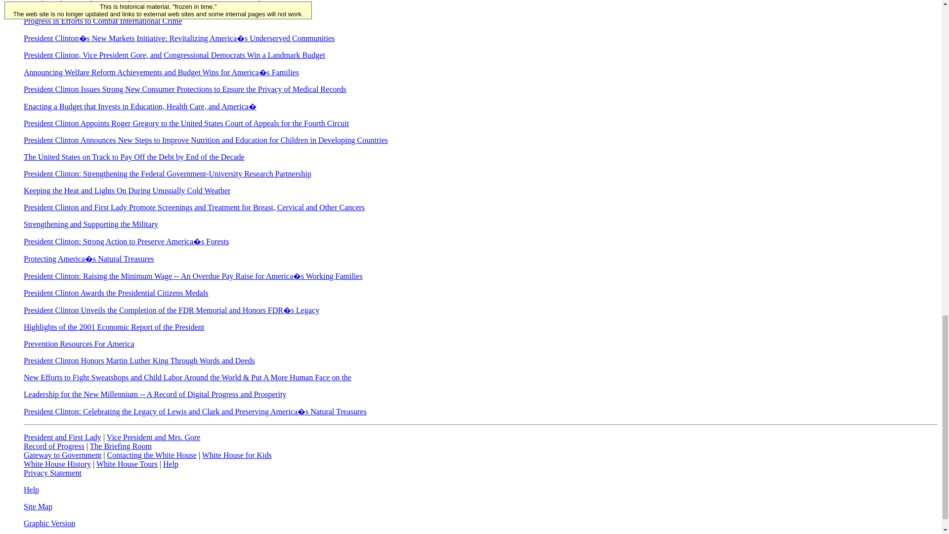 This screenshot has width=949, height=534. What do you see at coordinates (116, 293) in the screenshot?
I see `President Clinton Awards the Presidential Citizens Medals` at bounding box center [116, 293].